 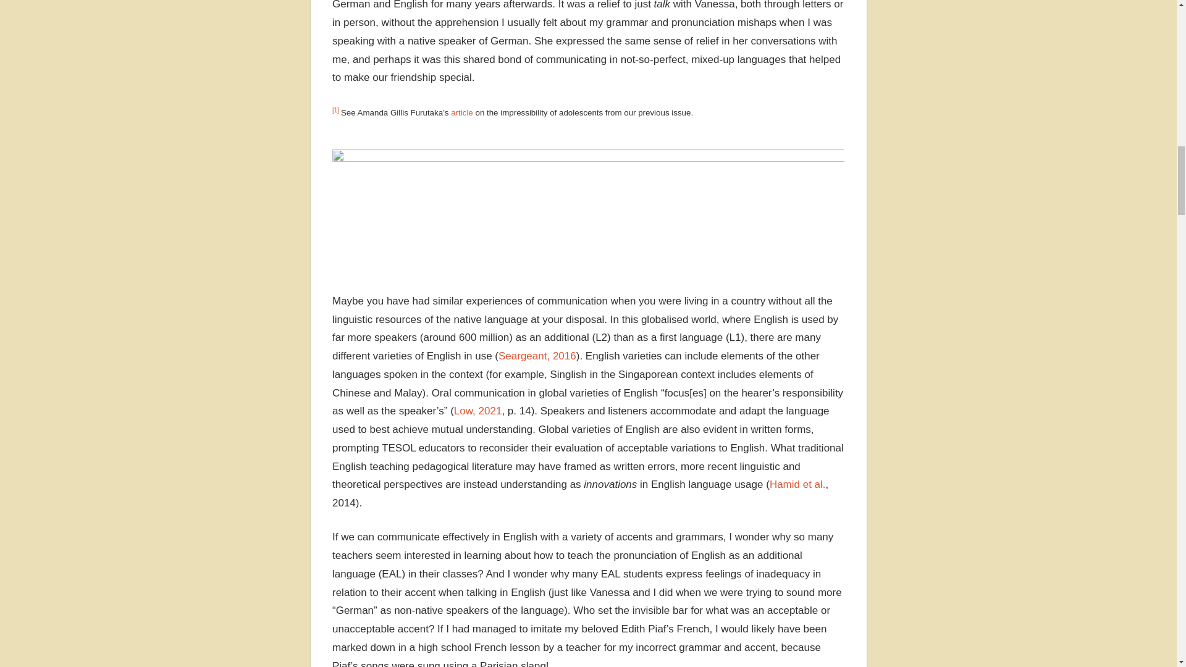 I want to click on Low, 2021, so click(x=478, y=411).